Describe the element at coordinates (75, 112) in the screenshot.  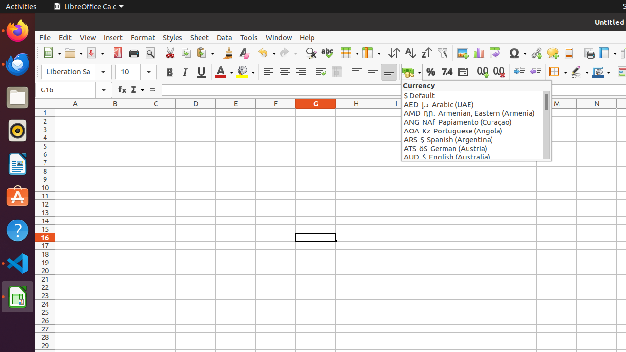
I see `A1` at that location.